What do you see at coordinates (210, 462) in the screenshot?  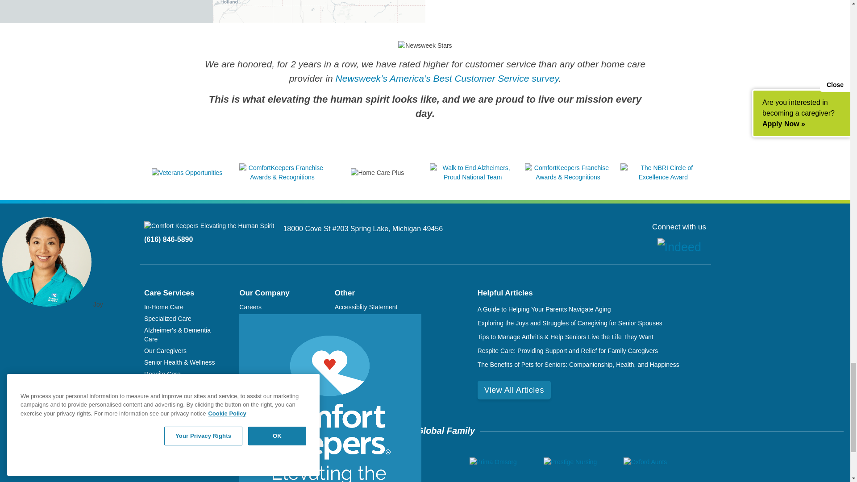 I see `Cherished Homecare` at bounding box center [210, 462].